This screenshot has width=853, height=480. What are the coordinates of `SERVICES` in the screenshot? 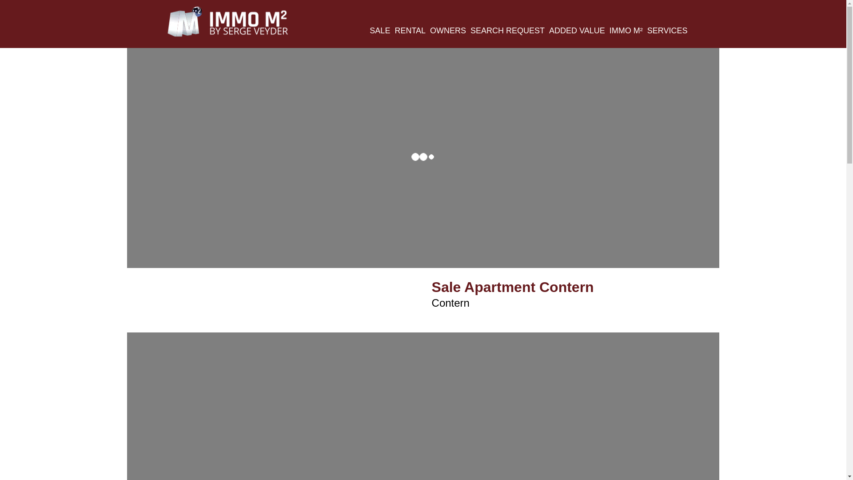 It's located at (667, 32).